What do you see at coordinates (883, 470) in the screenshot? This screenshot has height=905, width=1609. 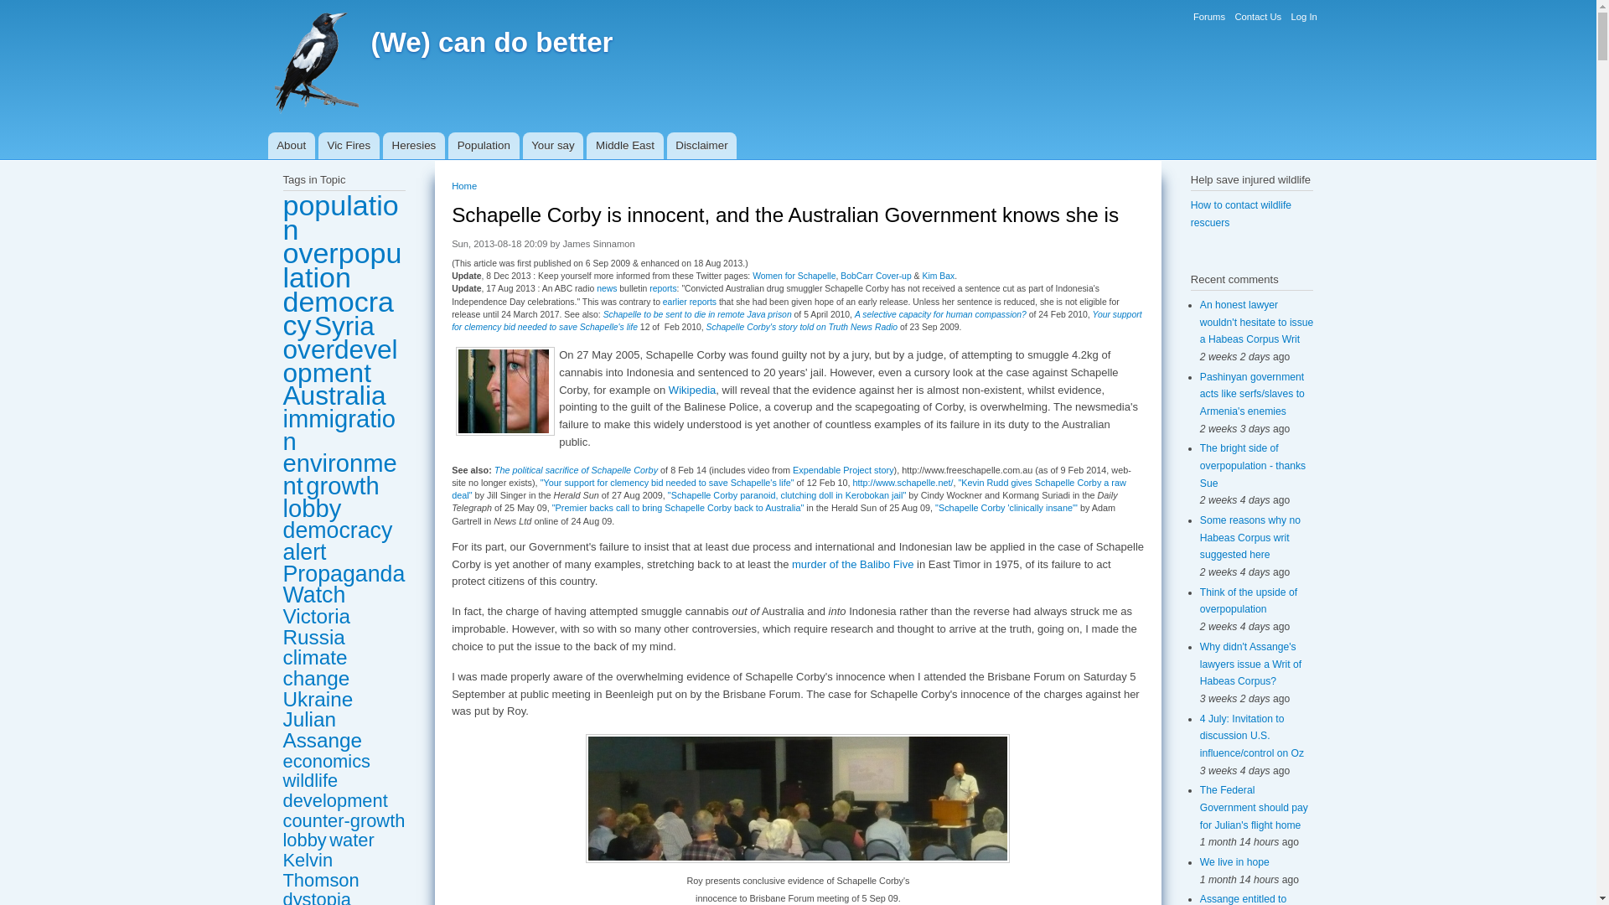 I see `story` at bounding box center [883, 470].